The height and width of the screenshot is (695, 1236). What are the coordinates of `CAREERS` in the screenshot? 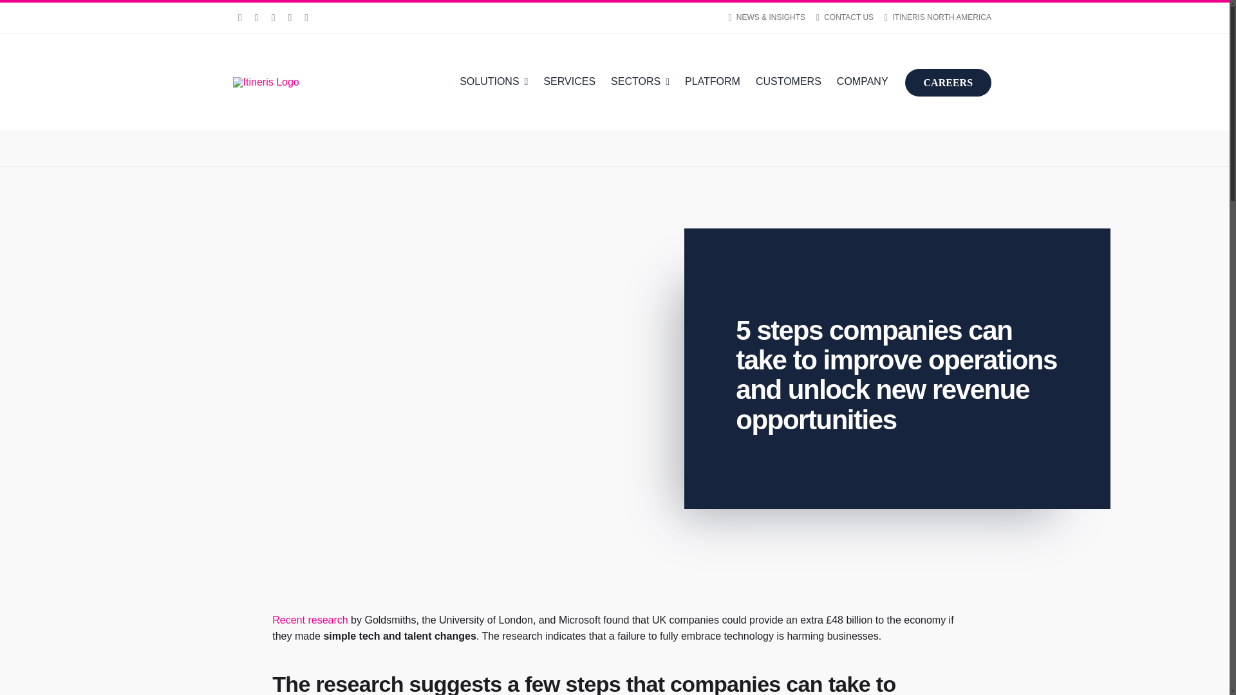 It's located at (944, 82).